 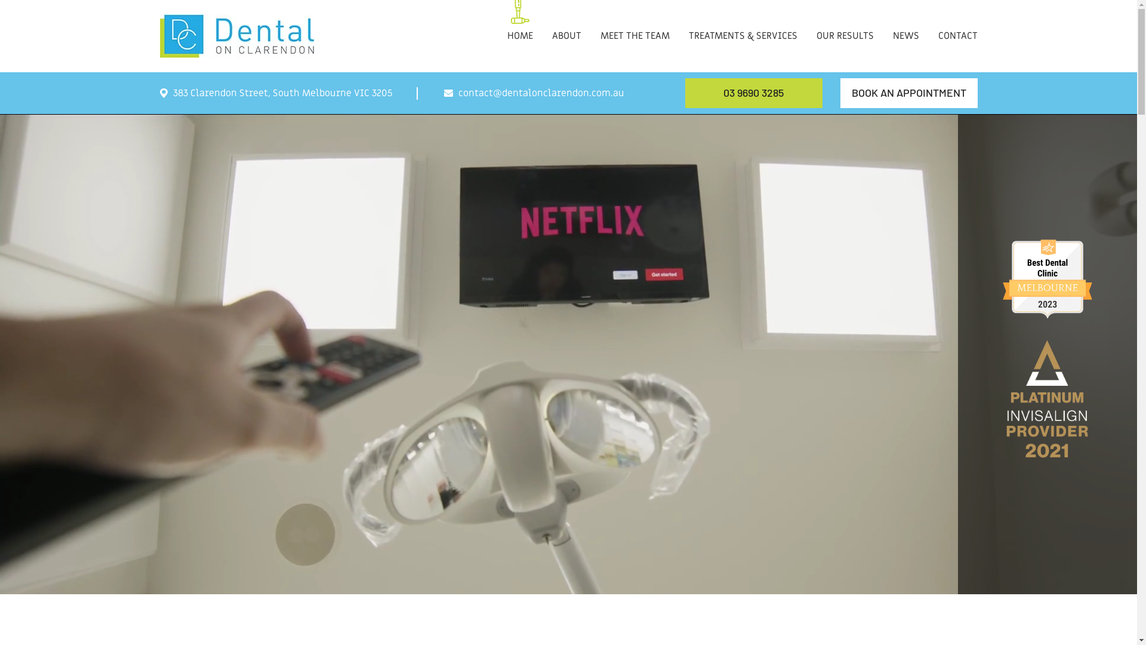 What do you see at coordinates (845, 24) in the screenshot?
I see `OUR RESULTS` at bounding box center [845, 24].